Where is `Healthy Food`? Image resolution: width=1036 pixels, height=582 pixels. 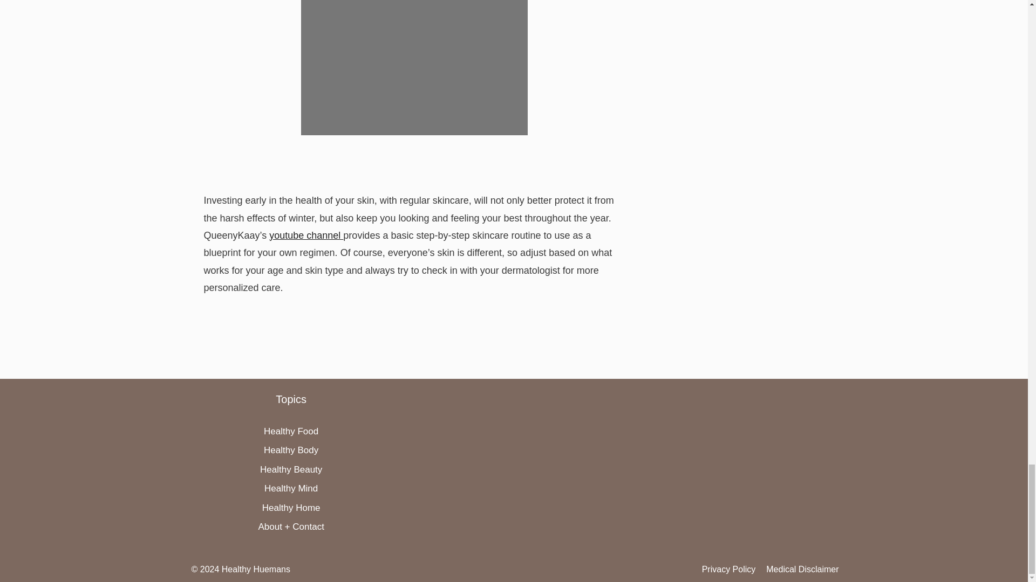
Healthy Food is located at coordinates (291, 431).